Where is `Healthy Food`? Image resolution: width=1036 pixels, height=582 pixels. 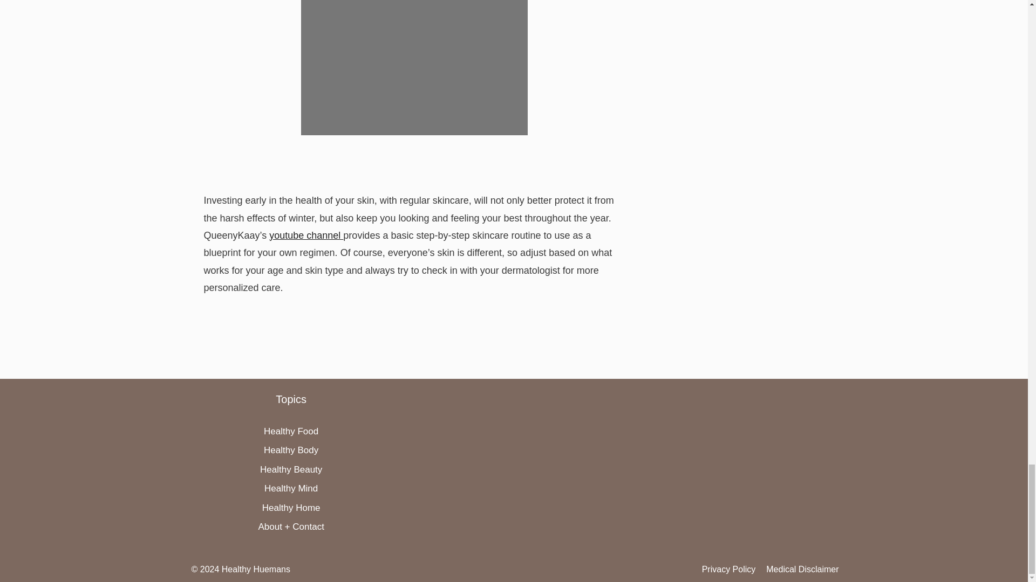
Healthy Food is located at coordinates (291, 431).